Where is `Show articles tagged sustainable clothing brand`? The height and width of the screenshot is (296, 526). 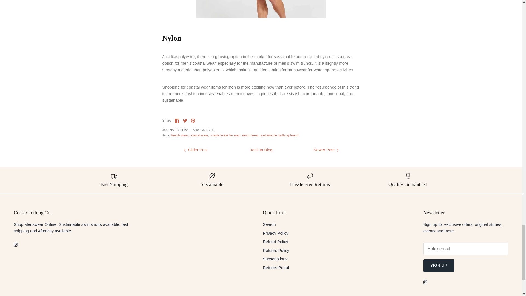
Show articles tagged sustainable clothing brand is located at coordinates (279, 135).